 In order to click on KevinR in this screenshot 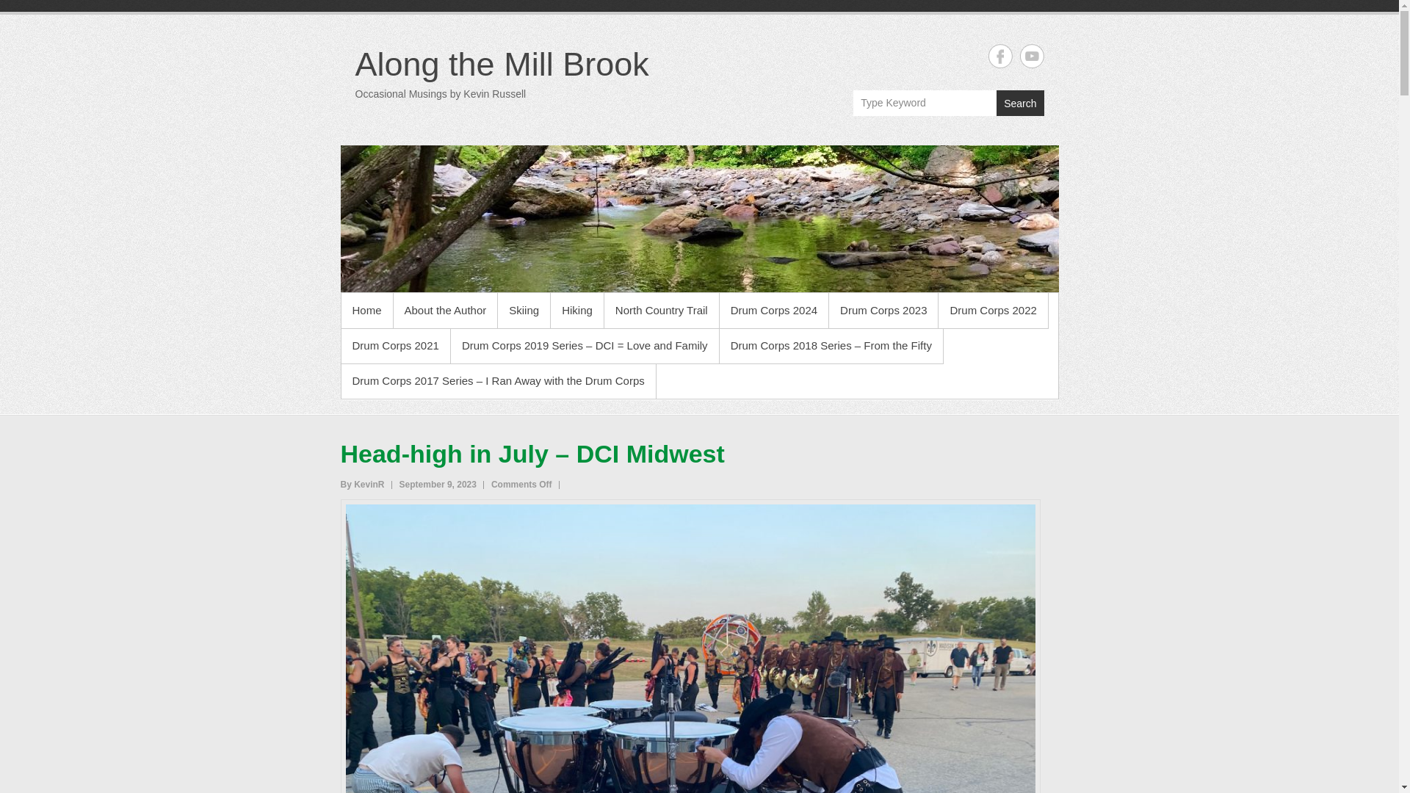, I will do `click(363, 485)`.